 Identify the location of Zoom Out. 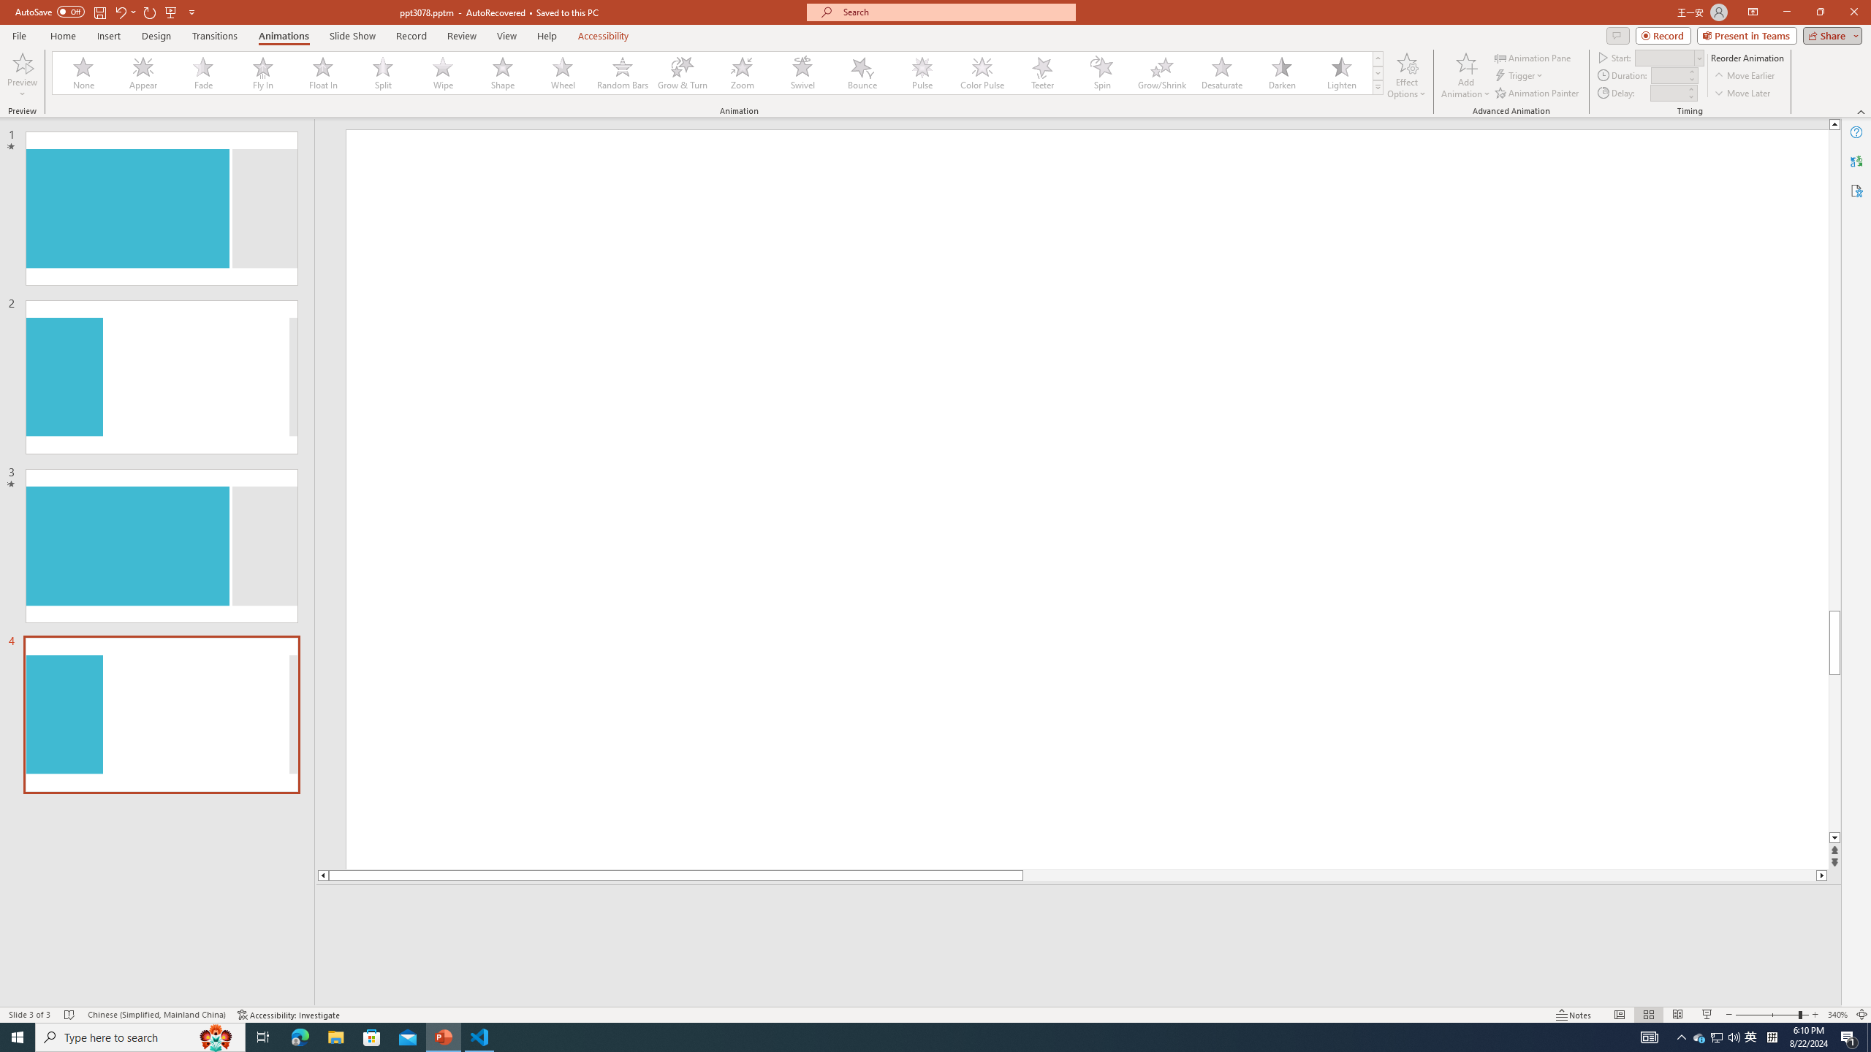
(1767, 1015).